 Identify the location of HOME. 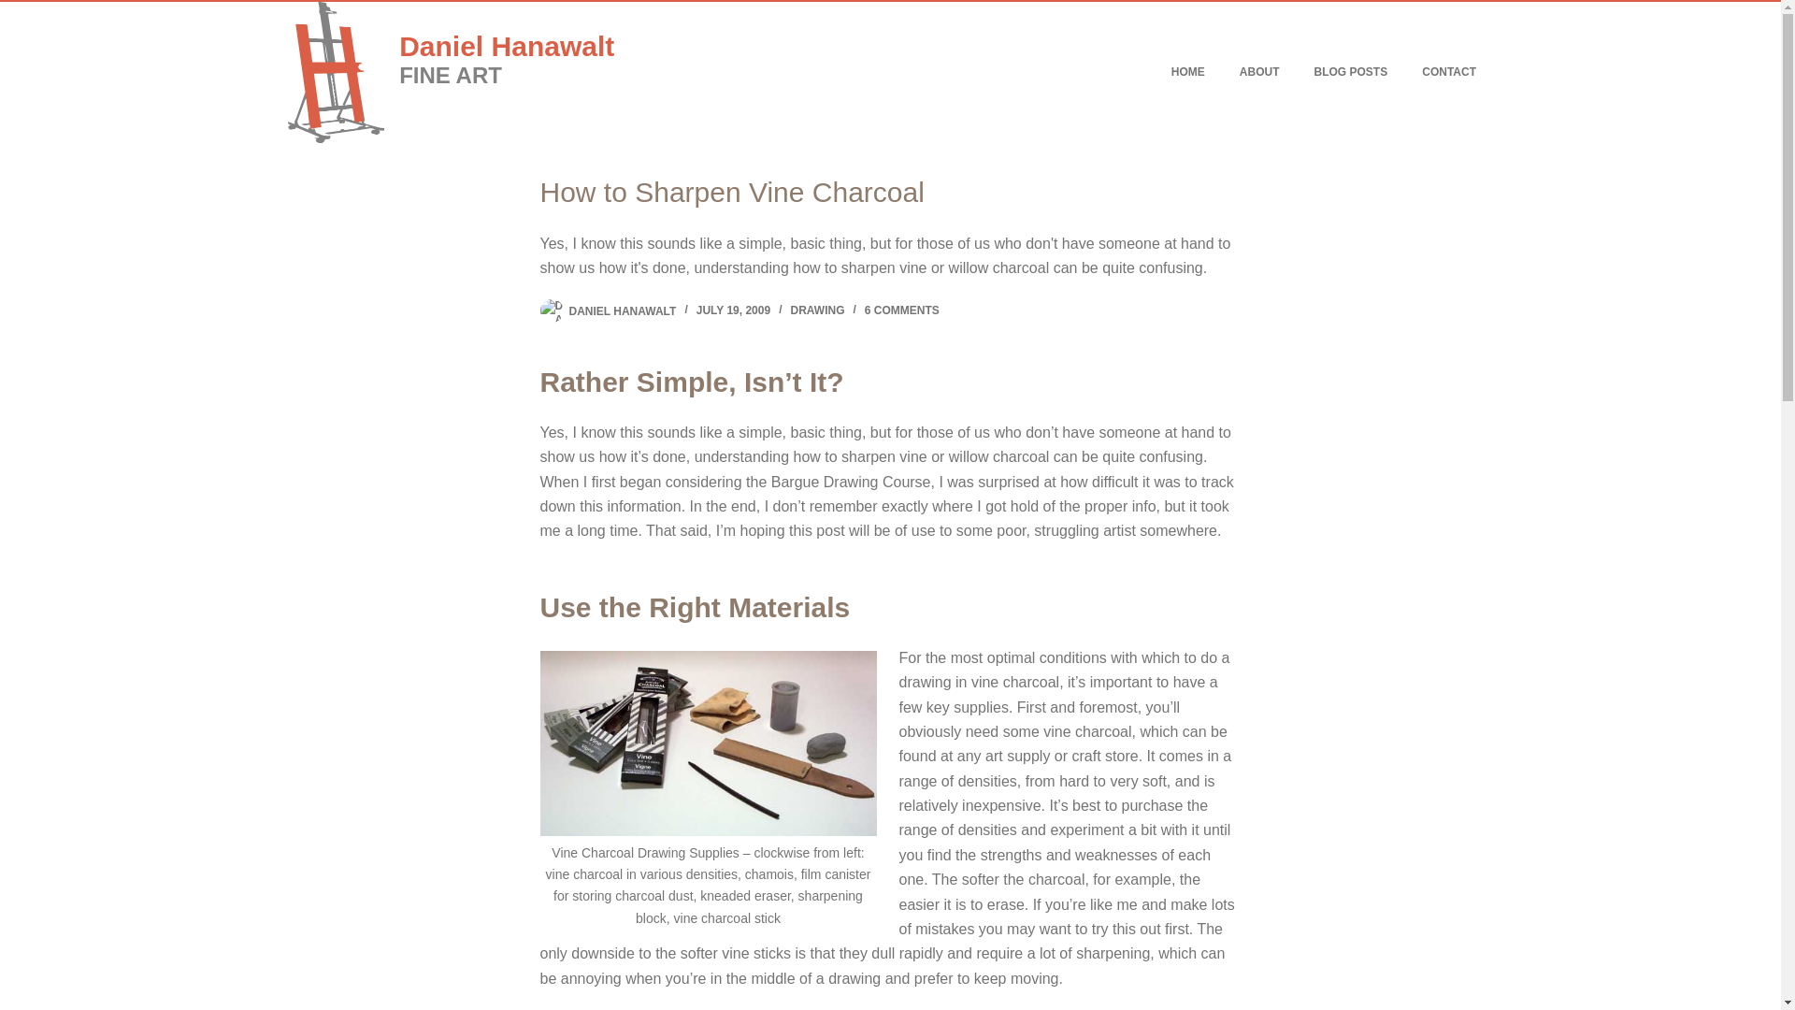
(1187, 73).